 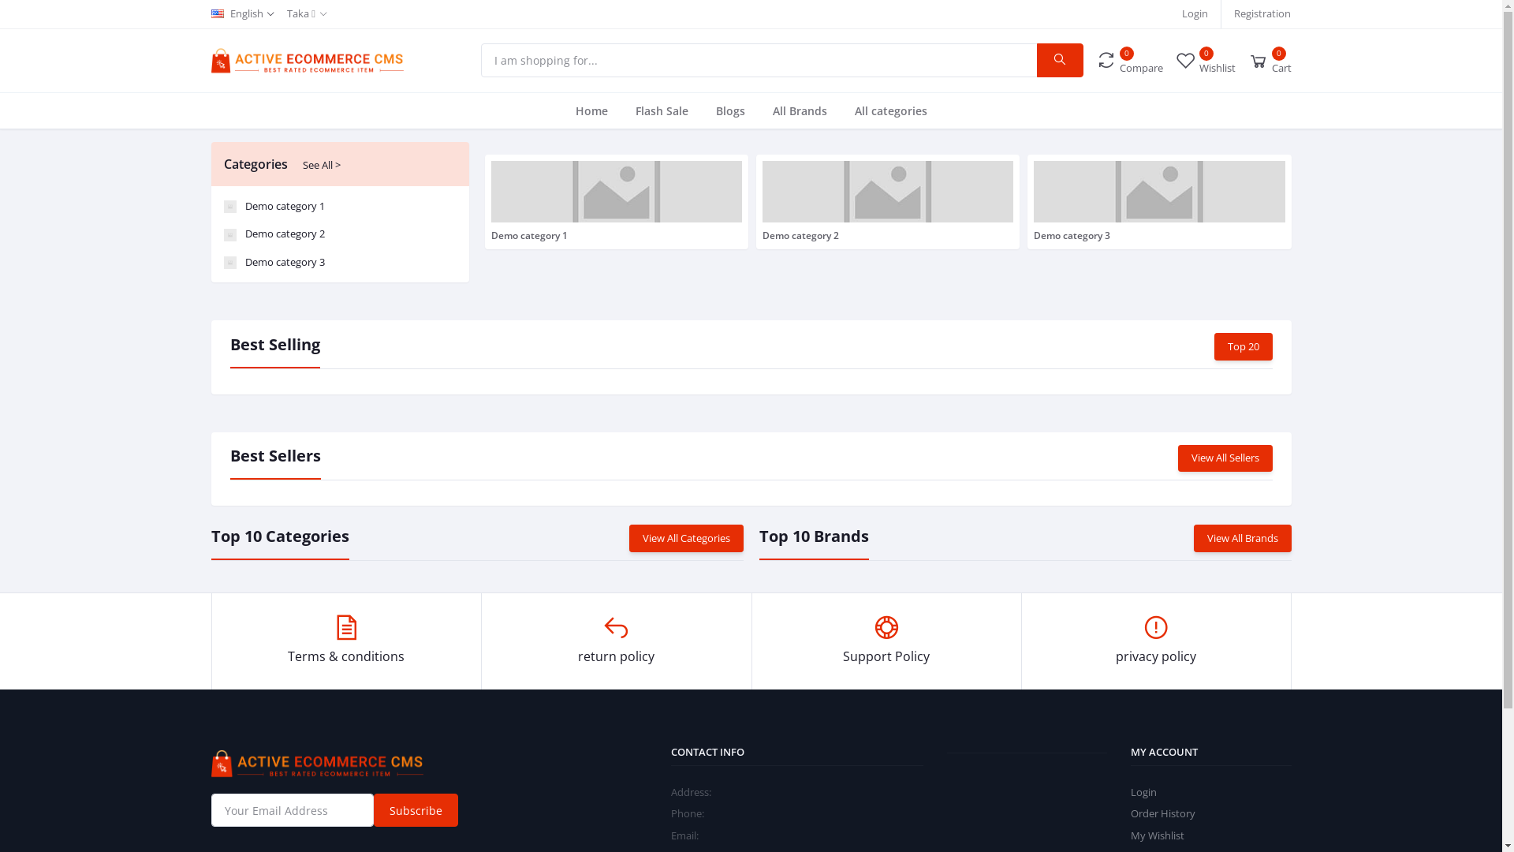 I want to click on All categories, so click(x=891, y=110).